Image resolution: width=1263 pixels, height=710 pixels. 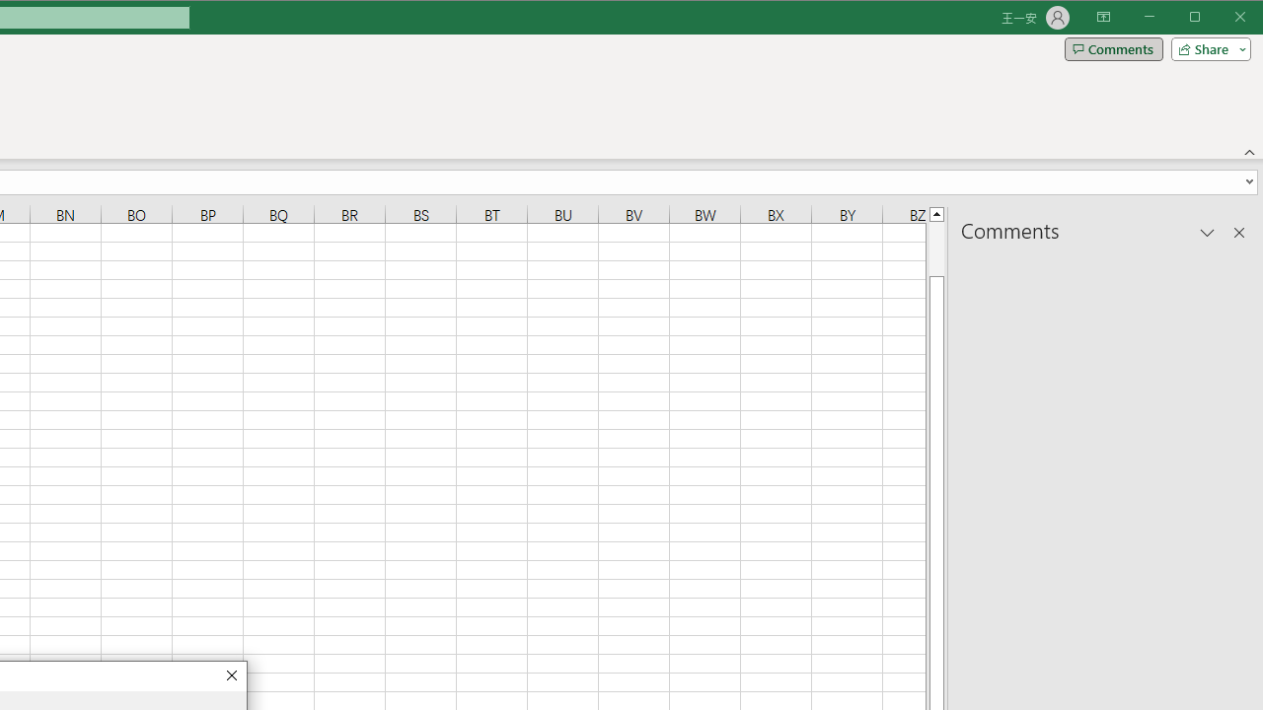 I want to click on Page up, so click(x=935, y=248).